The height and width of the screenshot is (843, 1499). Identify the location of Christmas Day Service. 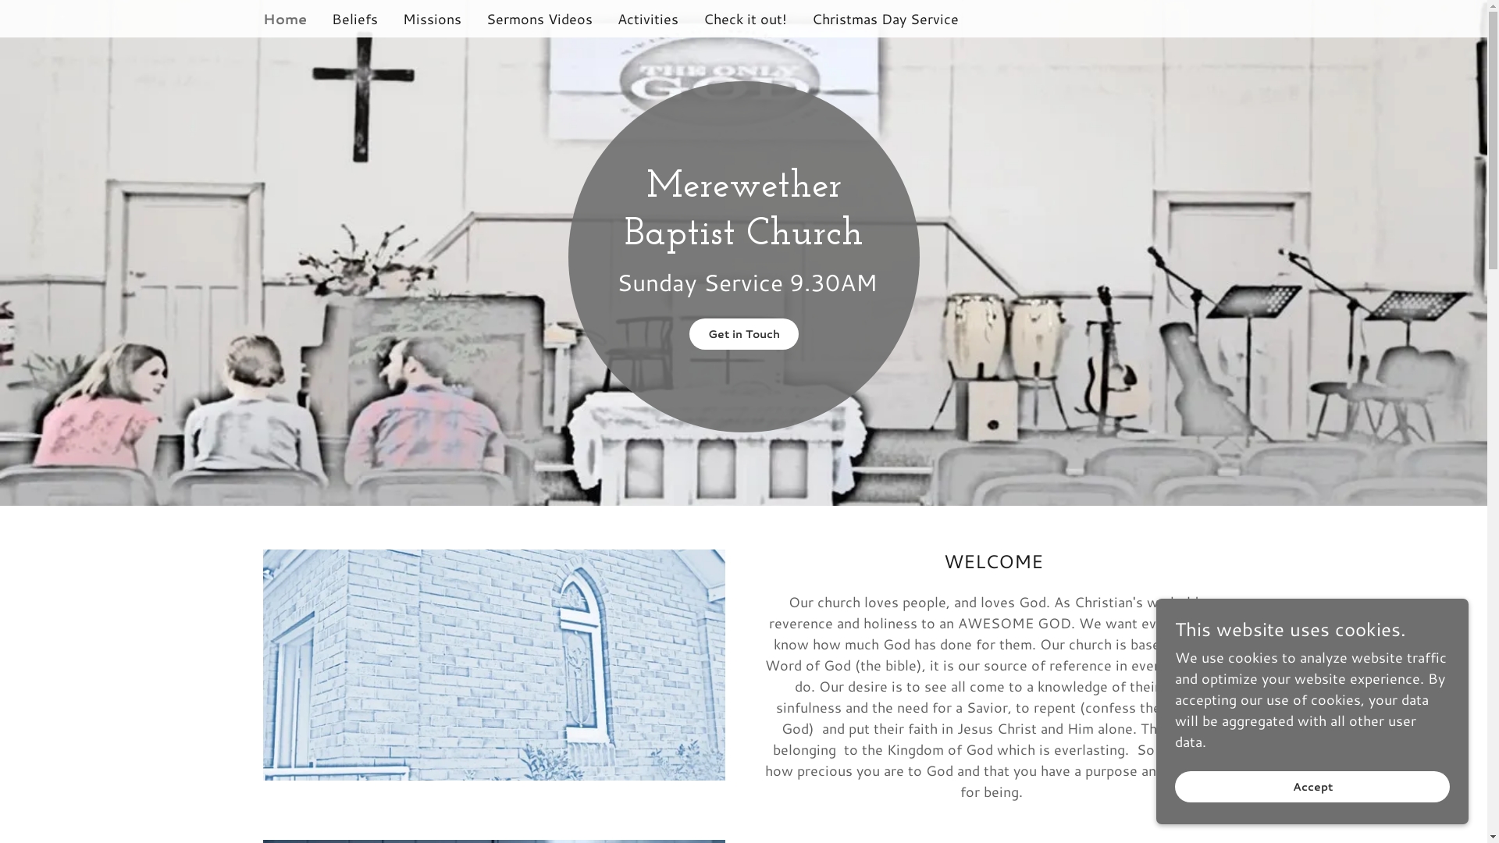
(885, 19).